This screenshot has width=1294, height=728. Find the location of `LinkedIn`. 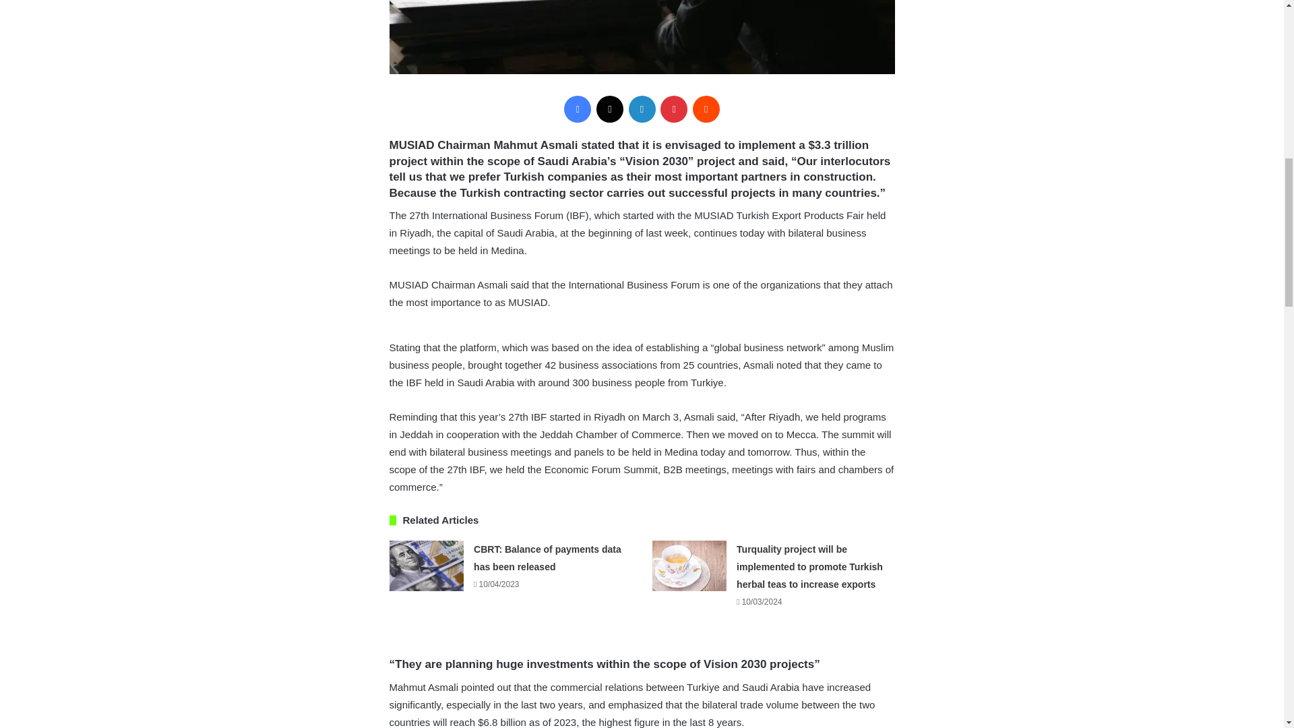

LinkedIn is located at coordinates (641, 109).